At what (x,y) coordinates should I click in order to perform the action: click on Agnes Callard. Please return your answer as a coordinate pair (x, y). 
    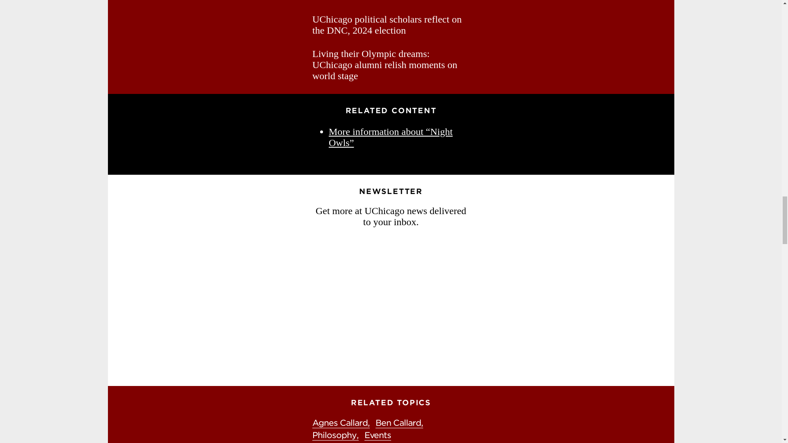
    Looking at the image, I should click on (341, 423).